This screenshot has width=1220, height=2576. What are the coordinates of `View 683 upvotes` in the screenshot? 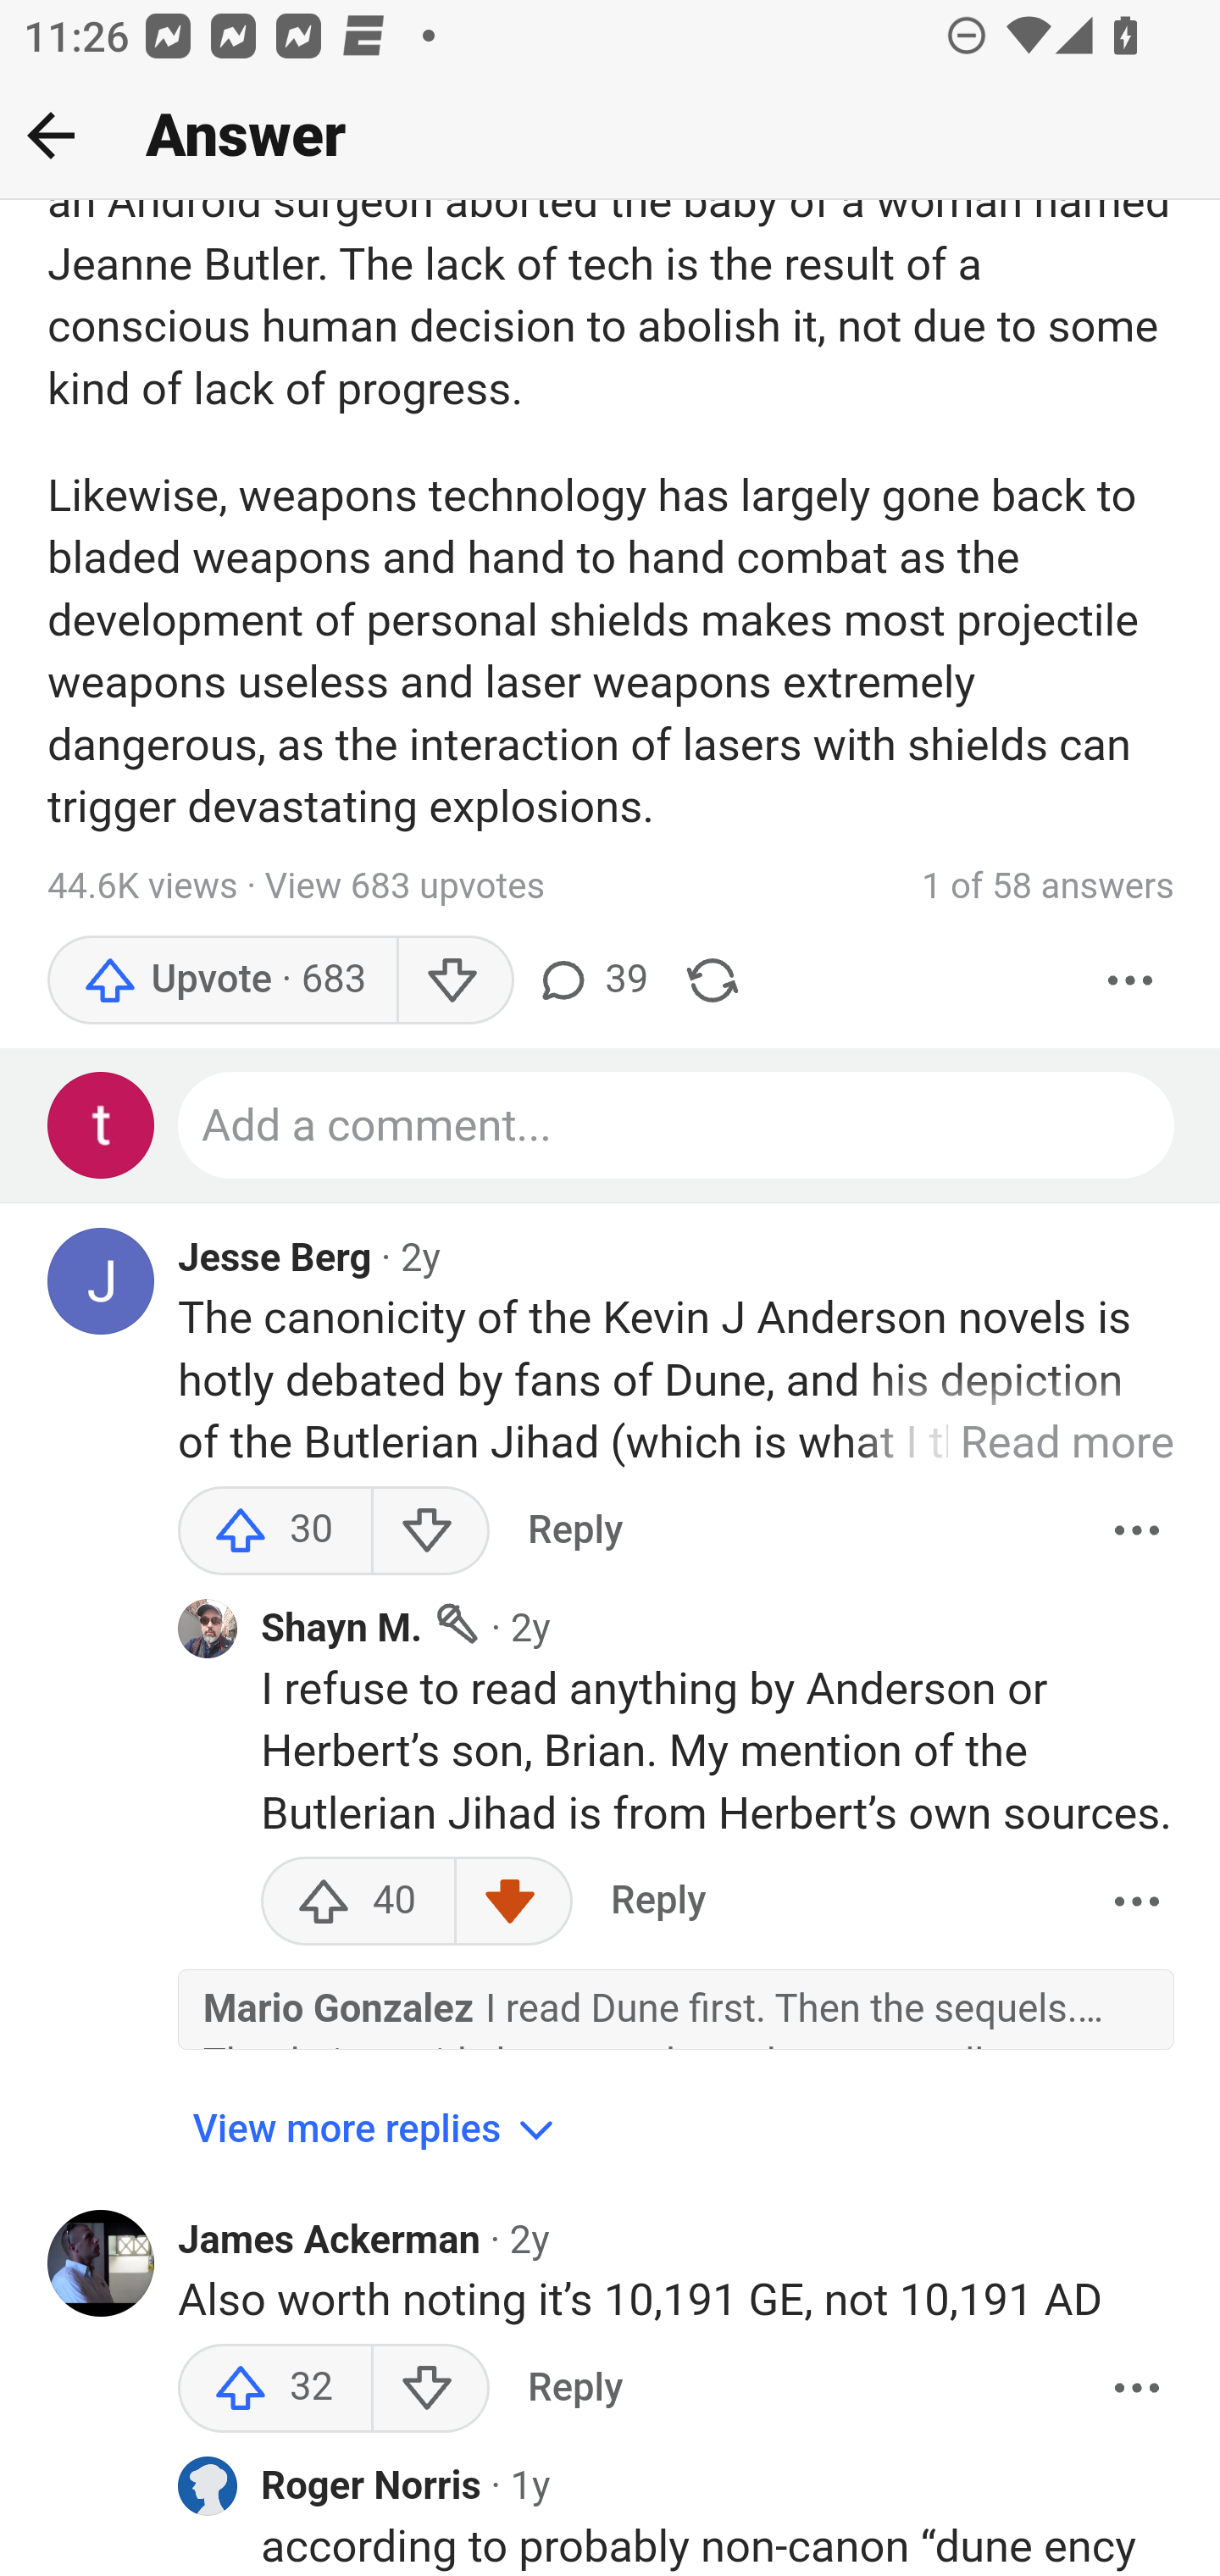 It's located at (405, 887).